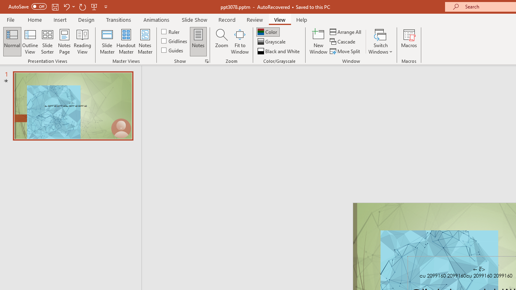 This screenshot has height=290, width=516. I want to click on Black and White, so click(279, 51).